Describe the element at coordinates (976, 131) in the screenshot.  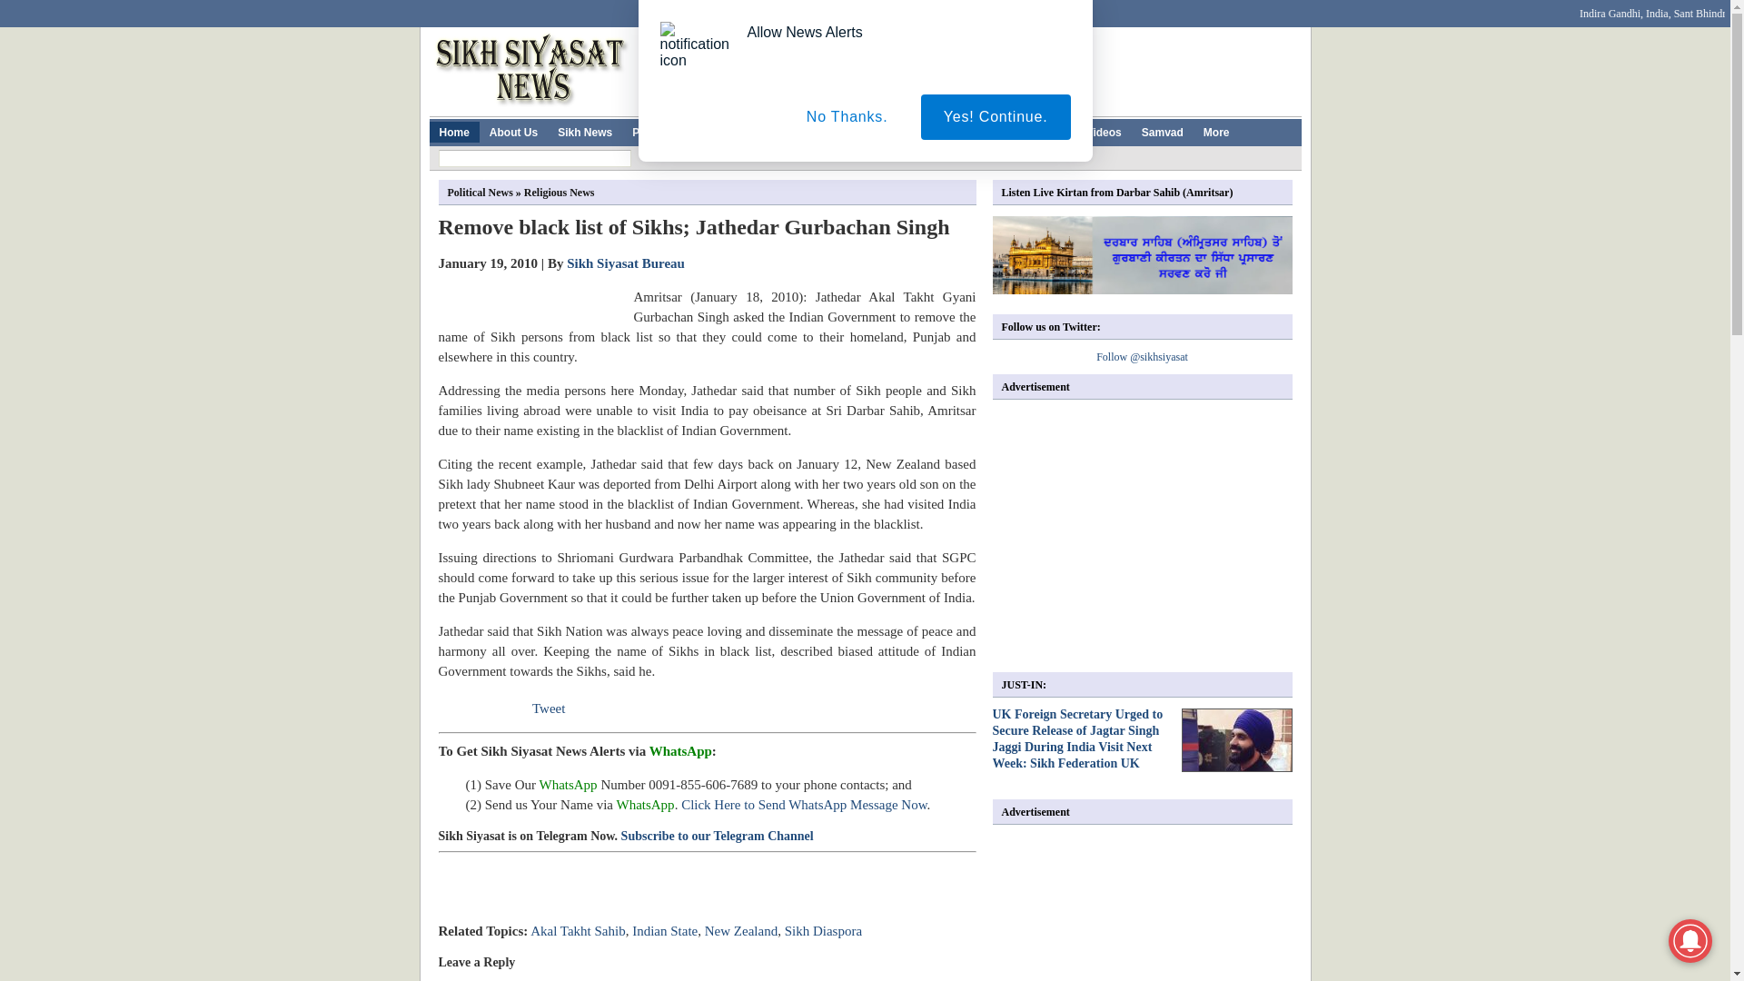
I see `More News` at that location.